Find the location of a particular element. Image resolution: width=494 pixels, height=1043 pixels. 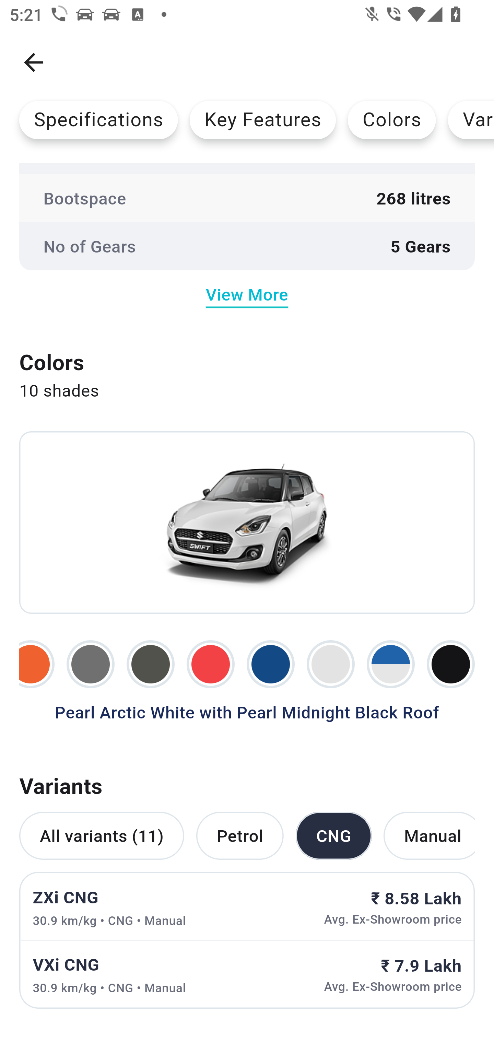

Manual is located at coordinates (429, 835).